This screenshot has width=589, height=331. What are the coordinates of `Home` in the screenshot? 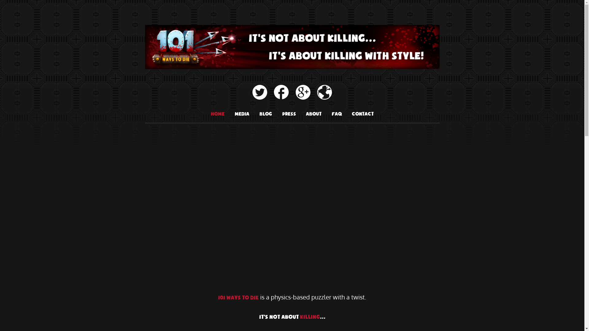 It's located at (218, 114).